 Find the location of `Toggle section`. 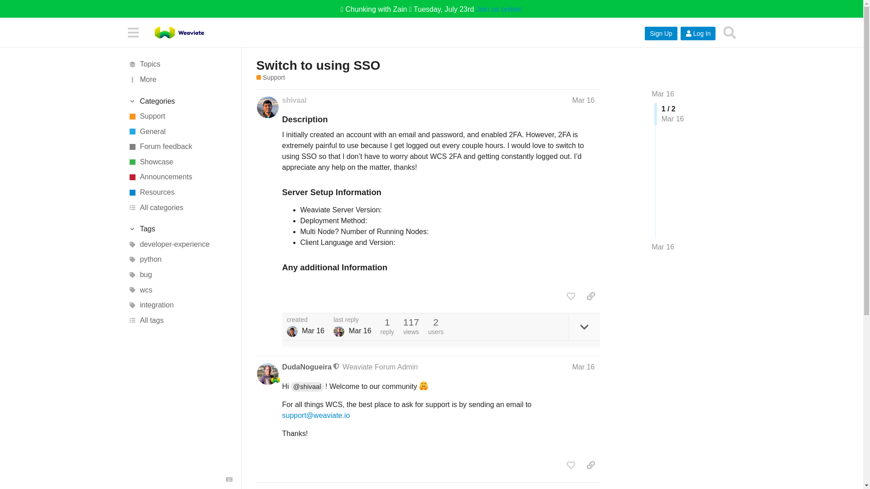

Toggle section is located at coordinates (180, 101).